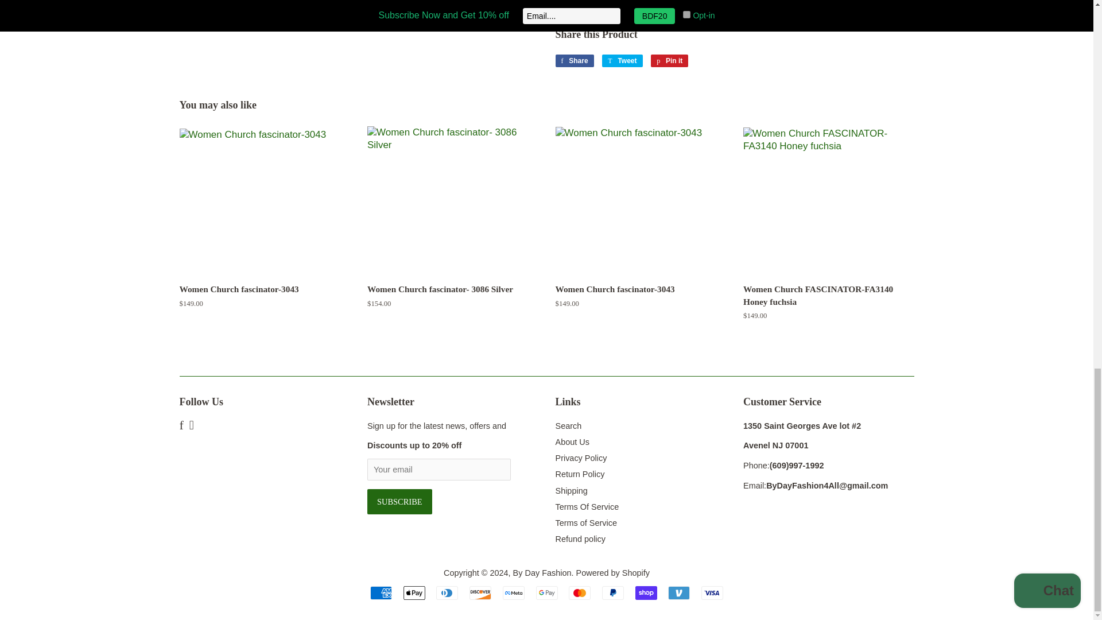 The width and height of the screenshot is (1102, 620). What do you see at coordinates (381, 592) in the screenshot?
I see `American Express` at bounding box center [381, 592].